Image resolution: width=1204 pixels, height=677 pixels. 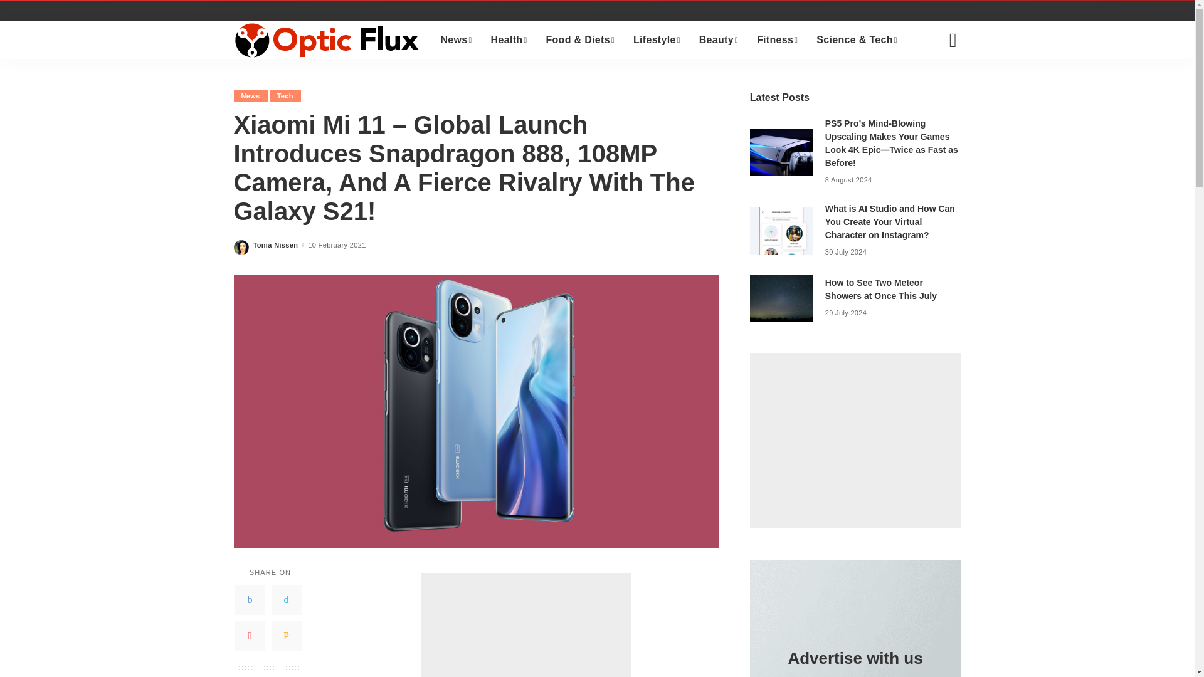 I want to click on Facebook, so click(x=250, y=599).